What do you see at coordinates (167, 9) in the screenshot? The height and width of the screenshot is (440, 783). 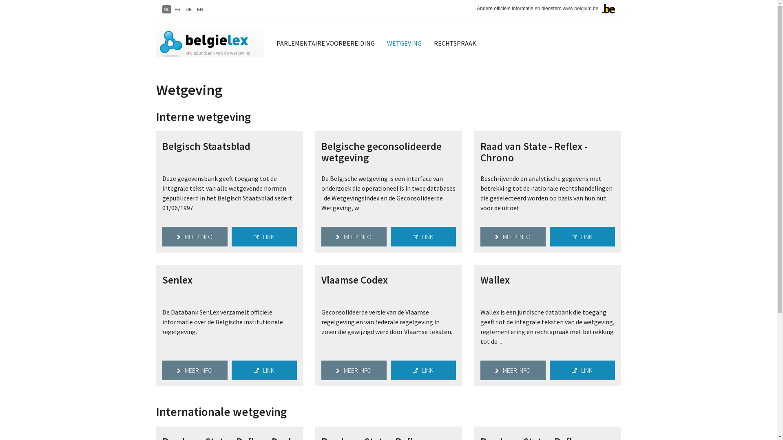 I see `NL` at bounding box center [167, 9].